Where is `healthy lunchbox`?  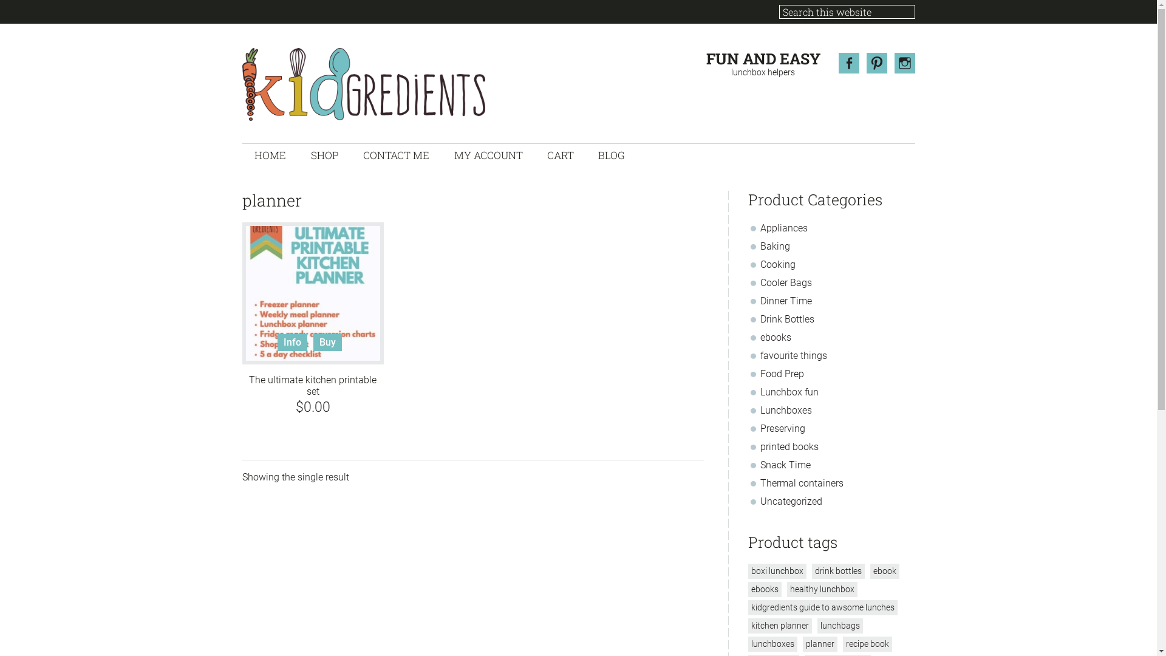
healthy lunchbox is located at coordinates (822, 589).